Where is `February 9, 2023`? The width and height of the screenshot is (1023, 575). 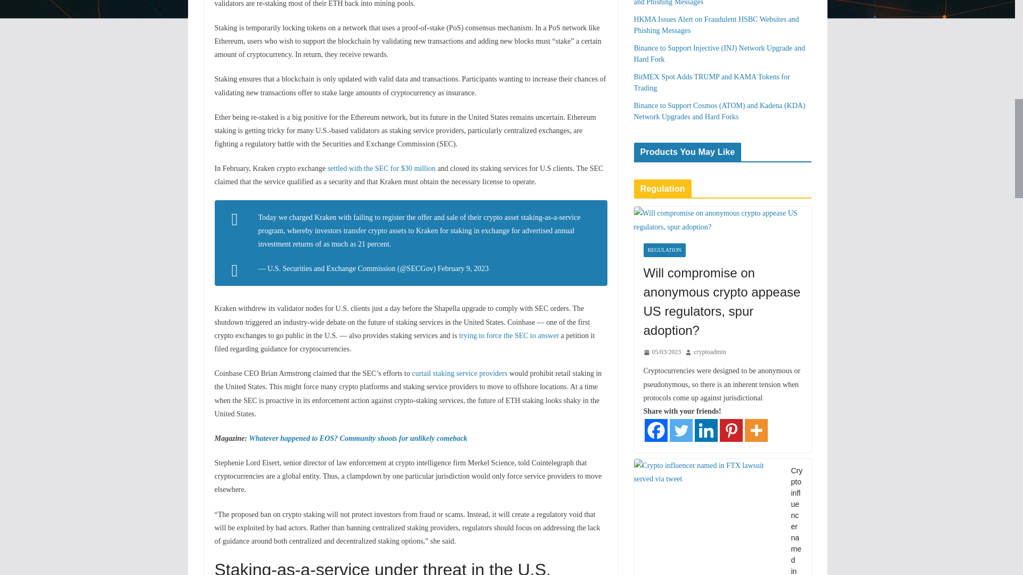
February 9, 2023 is located at coordinates (463, 268).